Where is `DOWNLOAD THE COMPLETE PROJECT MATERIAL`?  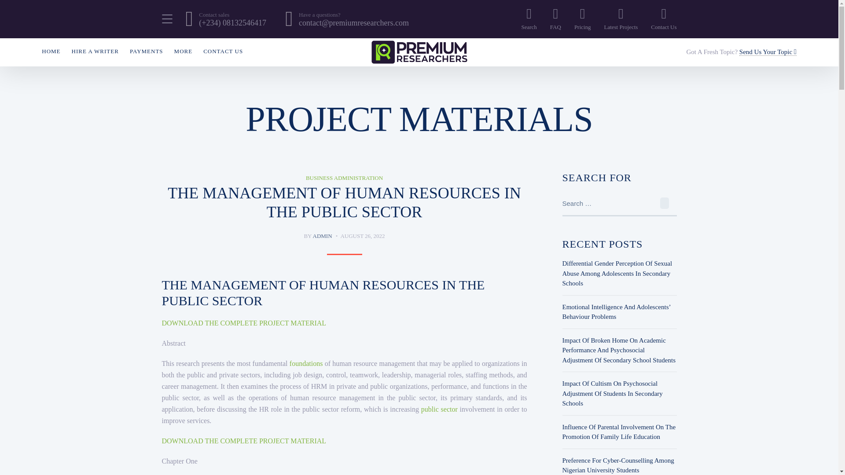
DOWNLOAD THE COMPLETE PROJECT MATERIAL is located at coordinates (244, 323).